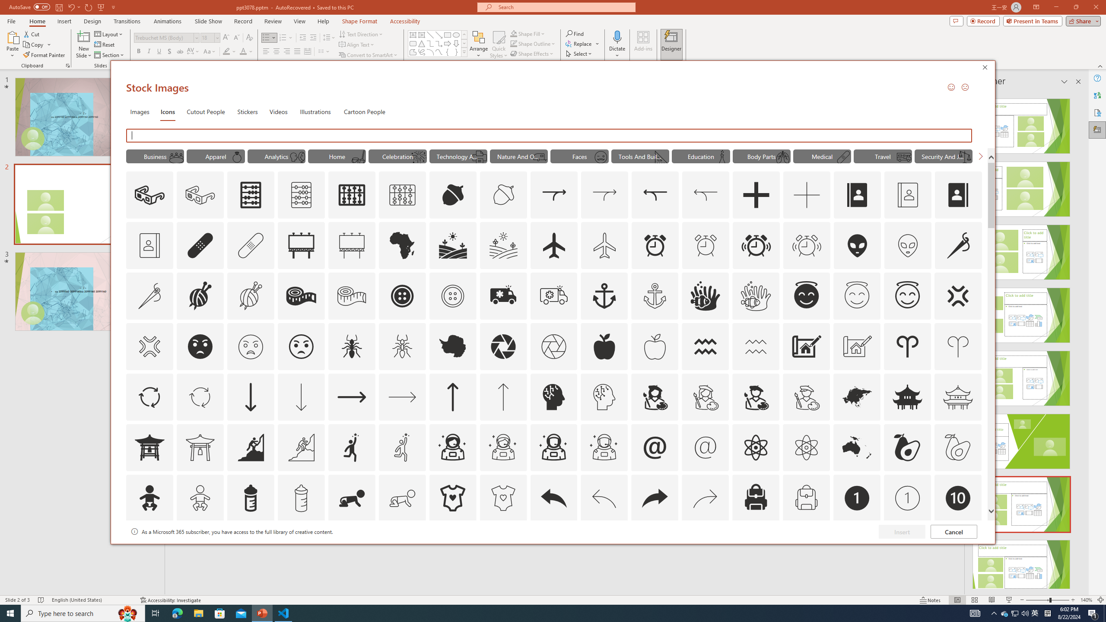  Describe the element at coordinates (554, 447) in the screenshot. I see `AutomationID: Icons_AstronautMale` at that location.